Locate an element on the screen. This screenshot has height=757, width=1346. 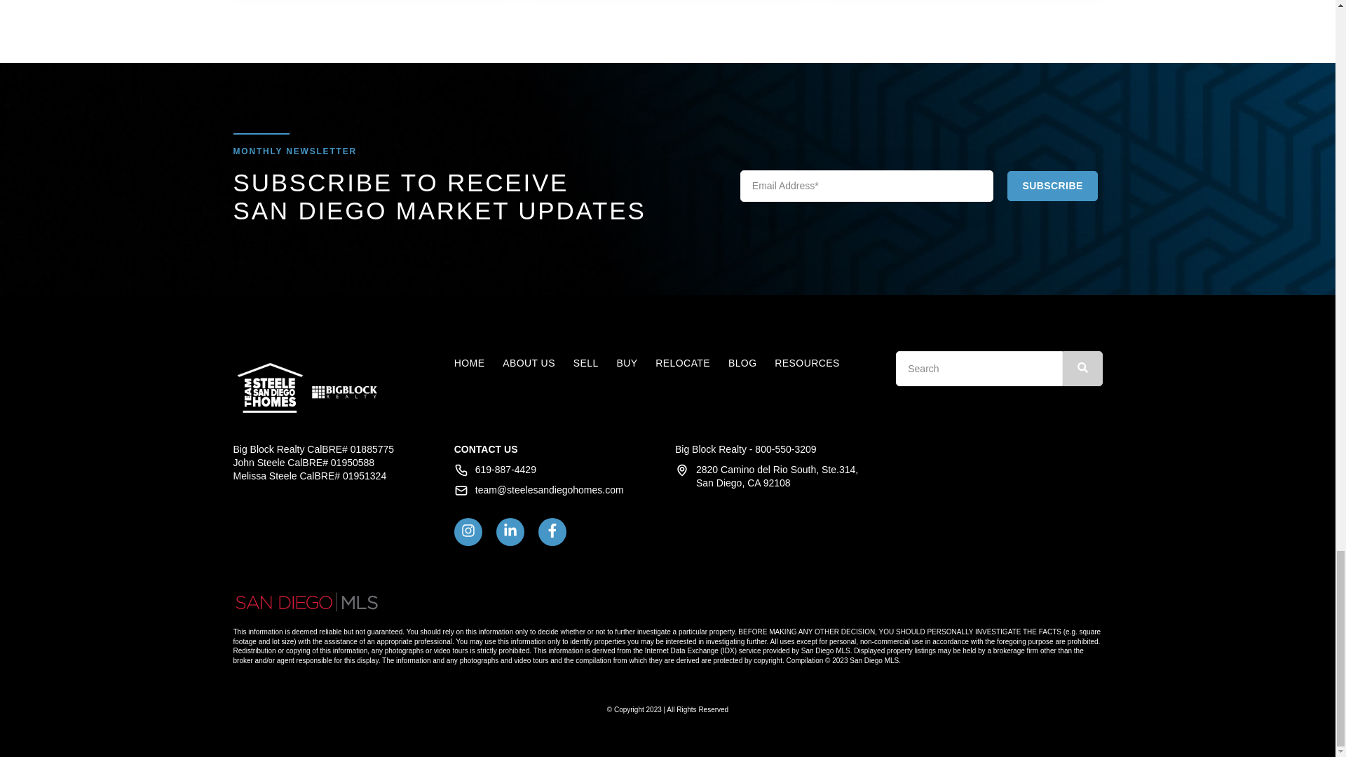
RESOURCES is located at coordinates (806, 362).